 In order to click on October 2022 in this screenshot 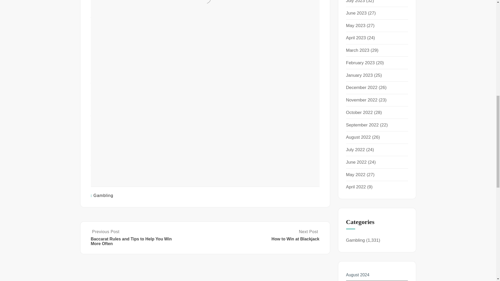, I will do `click(359, 112)`.